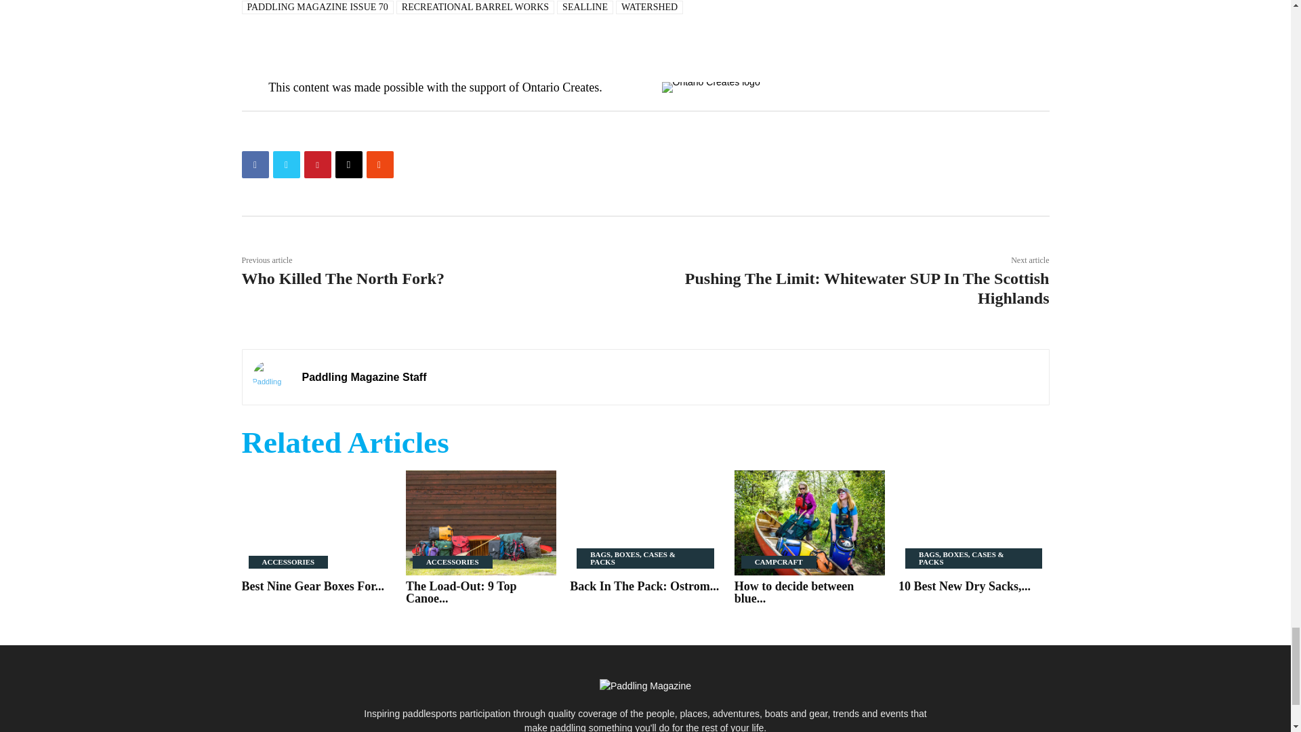 The image size is (1301, 732). What do you see at coordinates (316, 164) in the screenshot?
I see `Pinterest` at bounding box center [316, 164].